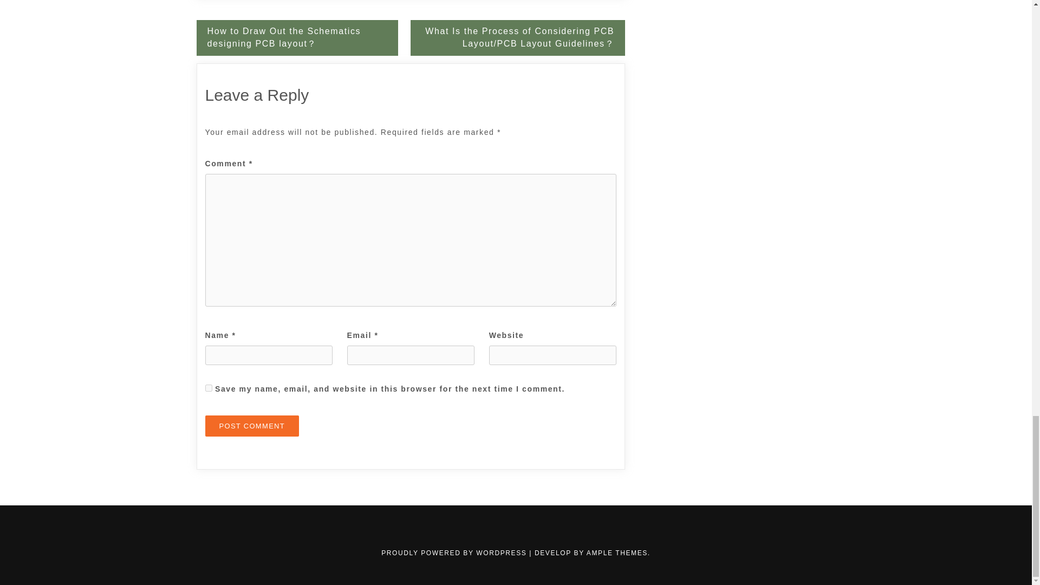  I want to click on AMPLE THEMES, so click(617, 553).